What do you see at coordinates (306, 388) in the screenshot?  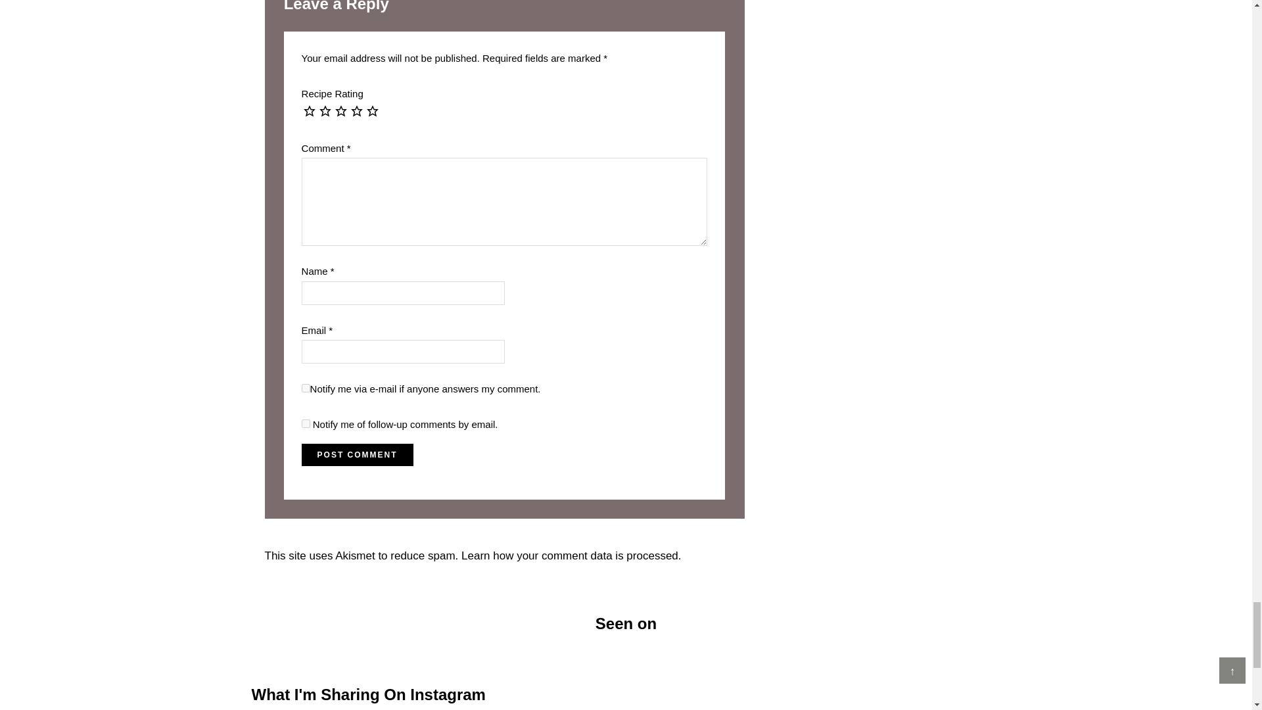 I see `on` at bounding box center [306, 388].